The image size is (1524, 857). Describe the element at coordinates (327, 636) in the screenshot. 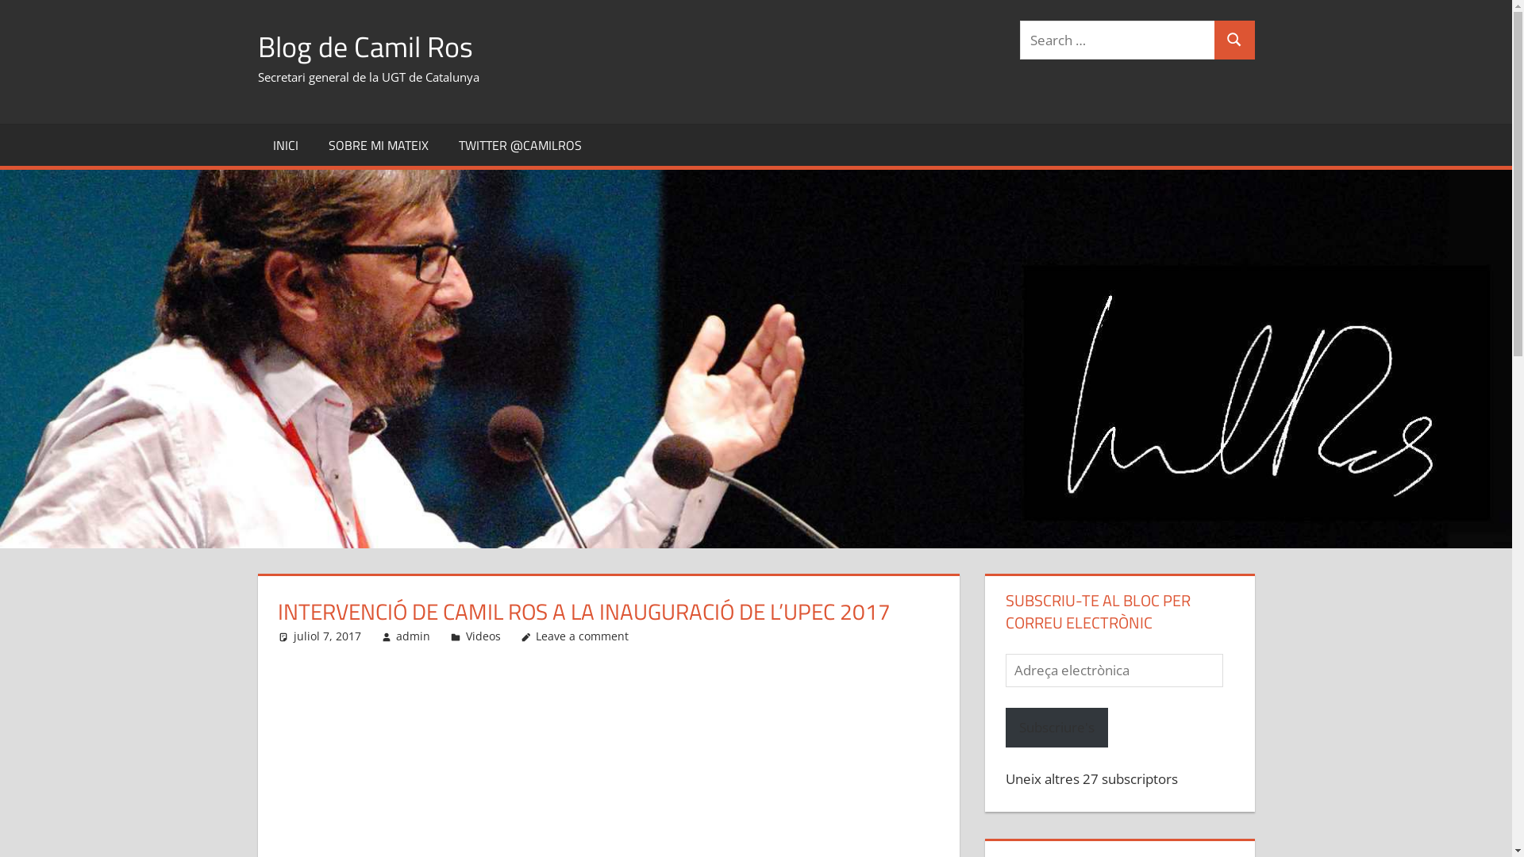

I see `juliol 7, 2017` at that location.